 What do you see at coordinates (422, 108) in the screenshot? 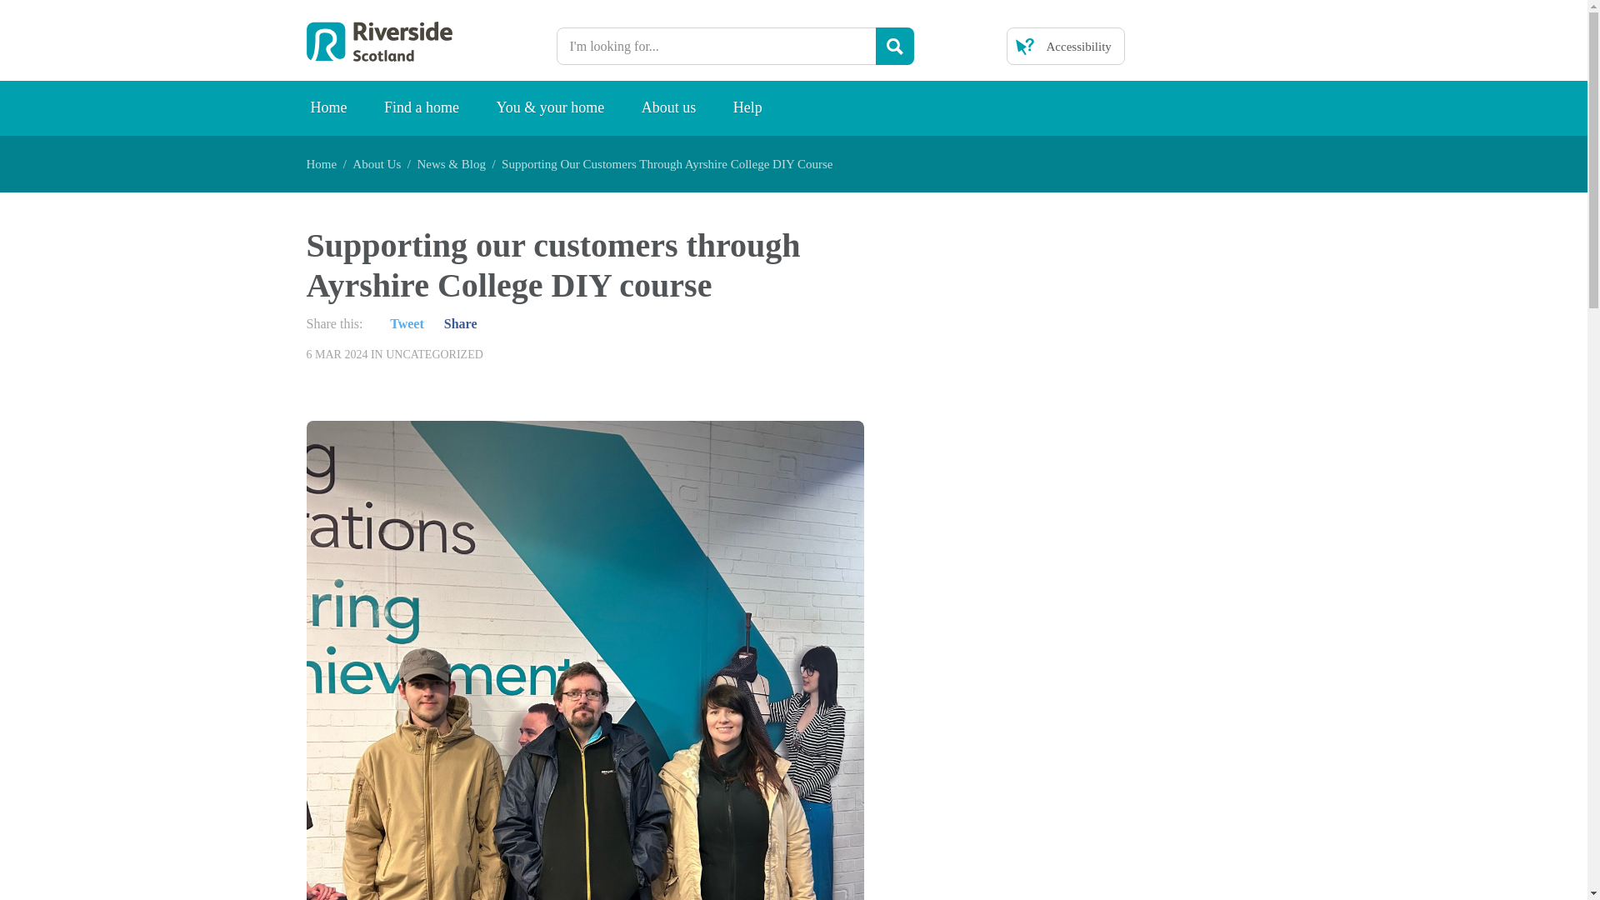
I see `Find a home` at bounding box center [422, 108].